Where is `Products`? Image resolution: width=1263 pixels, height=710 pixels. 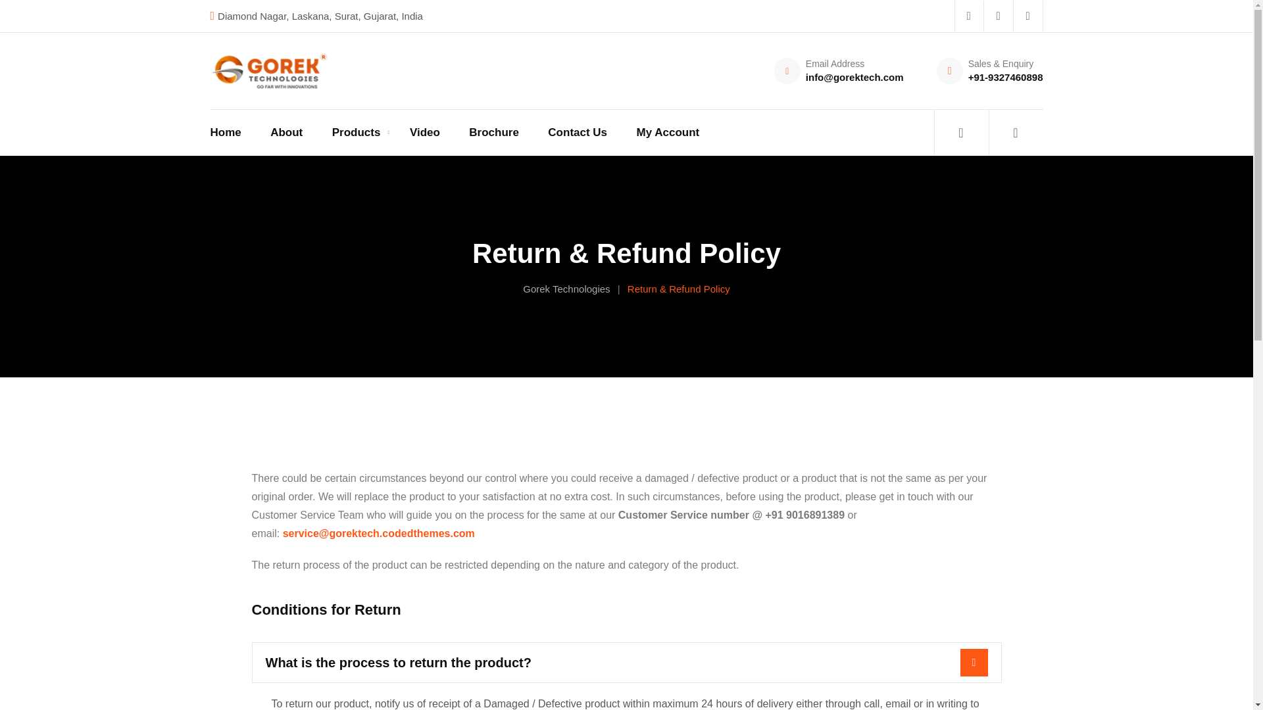
Products is located at coordinates (357, 133).